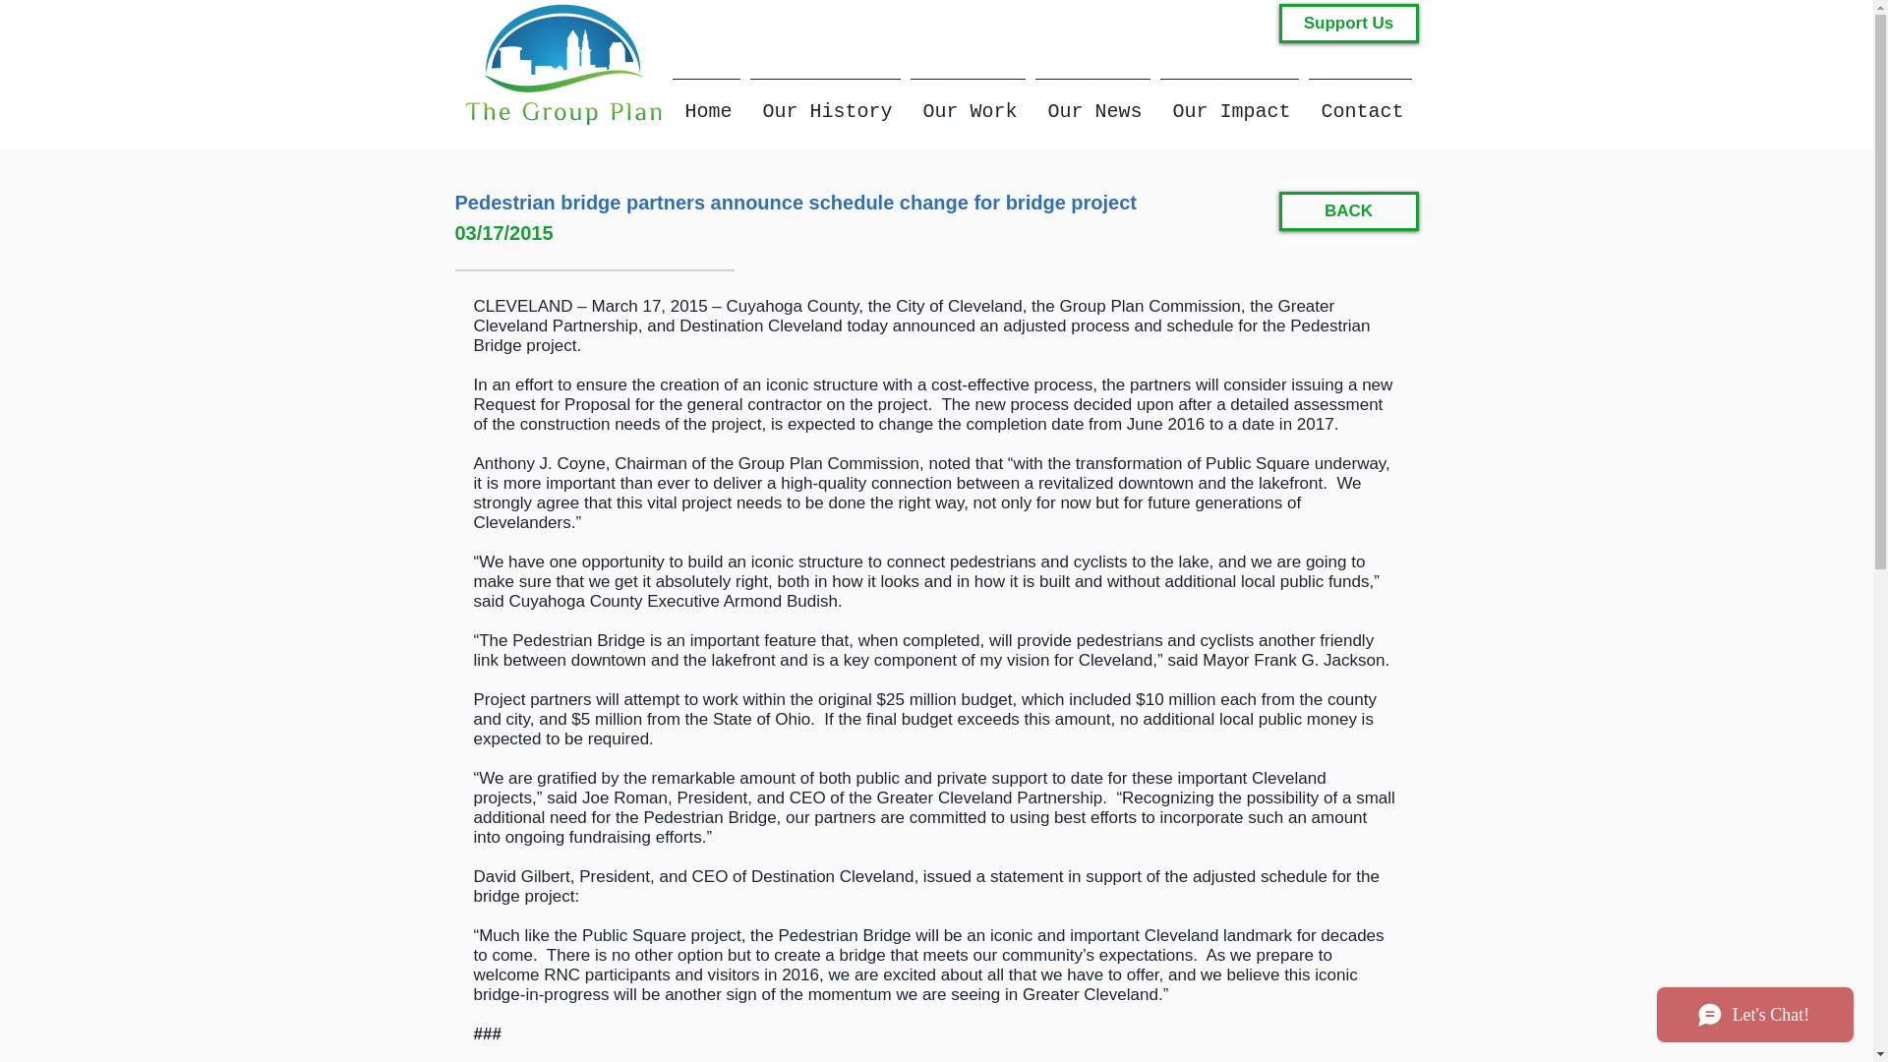  Describe the element at coordinates (1093, 102) in the screenshot. I see `Our News` at that location.